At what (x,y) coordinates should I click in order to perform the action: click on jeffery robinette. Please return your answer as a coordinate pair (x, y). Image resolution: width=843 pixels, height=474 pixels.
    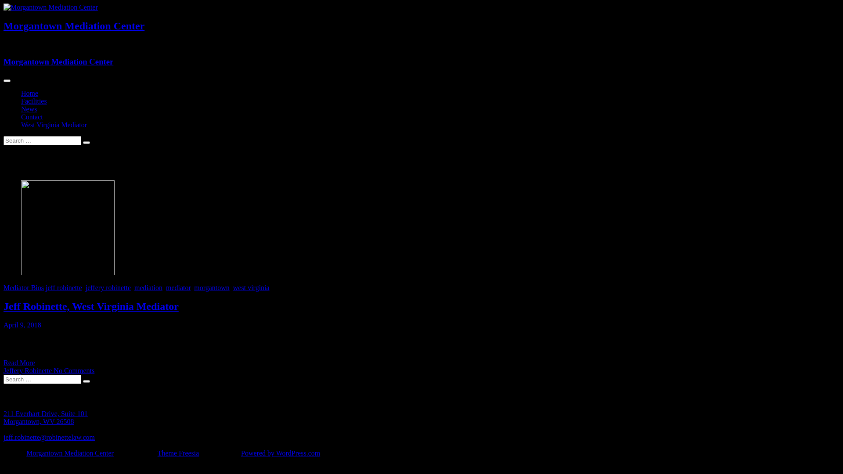
    Looking at the image, I should click on (108, 288).